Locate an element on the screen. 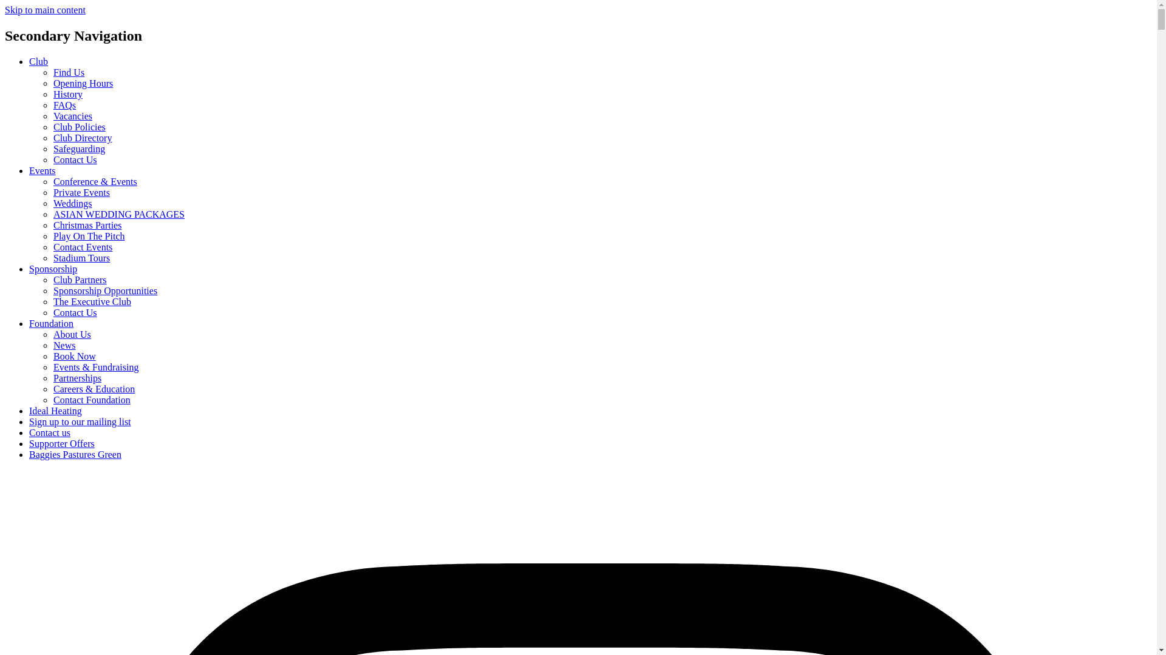  Contact Us is located at coordinates (75, 160).